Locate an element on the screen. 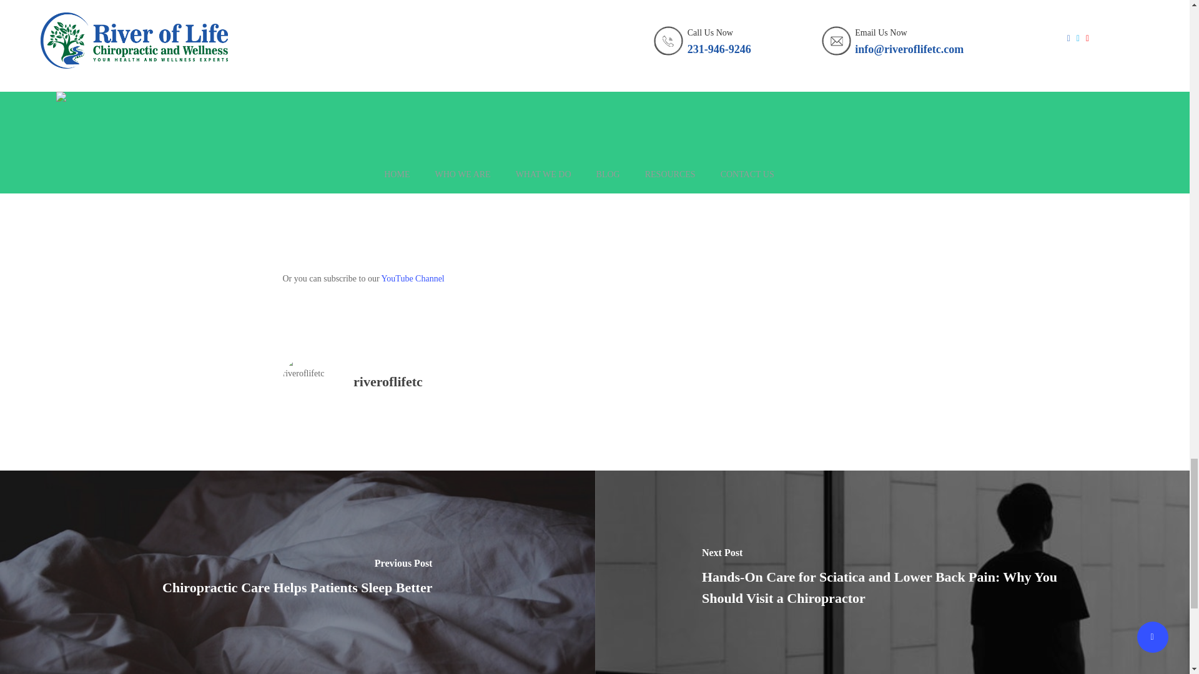 The height and width of the screenshot is (674, 1199). YouTube Channel is located at coordinates (413, 278).